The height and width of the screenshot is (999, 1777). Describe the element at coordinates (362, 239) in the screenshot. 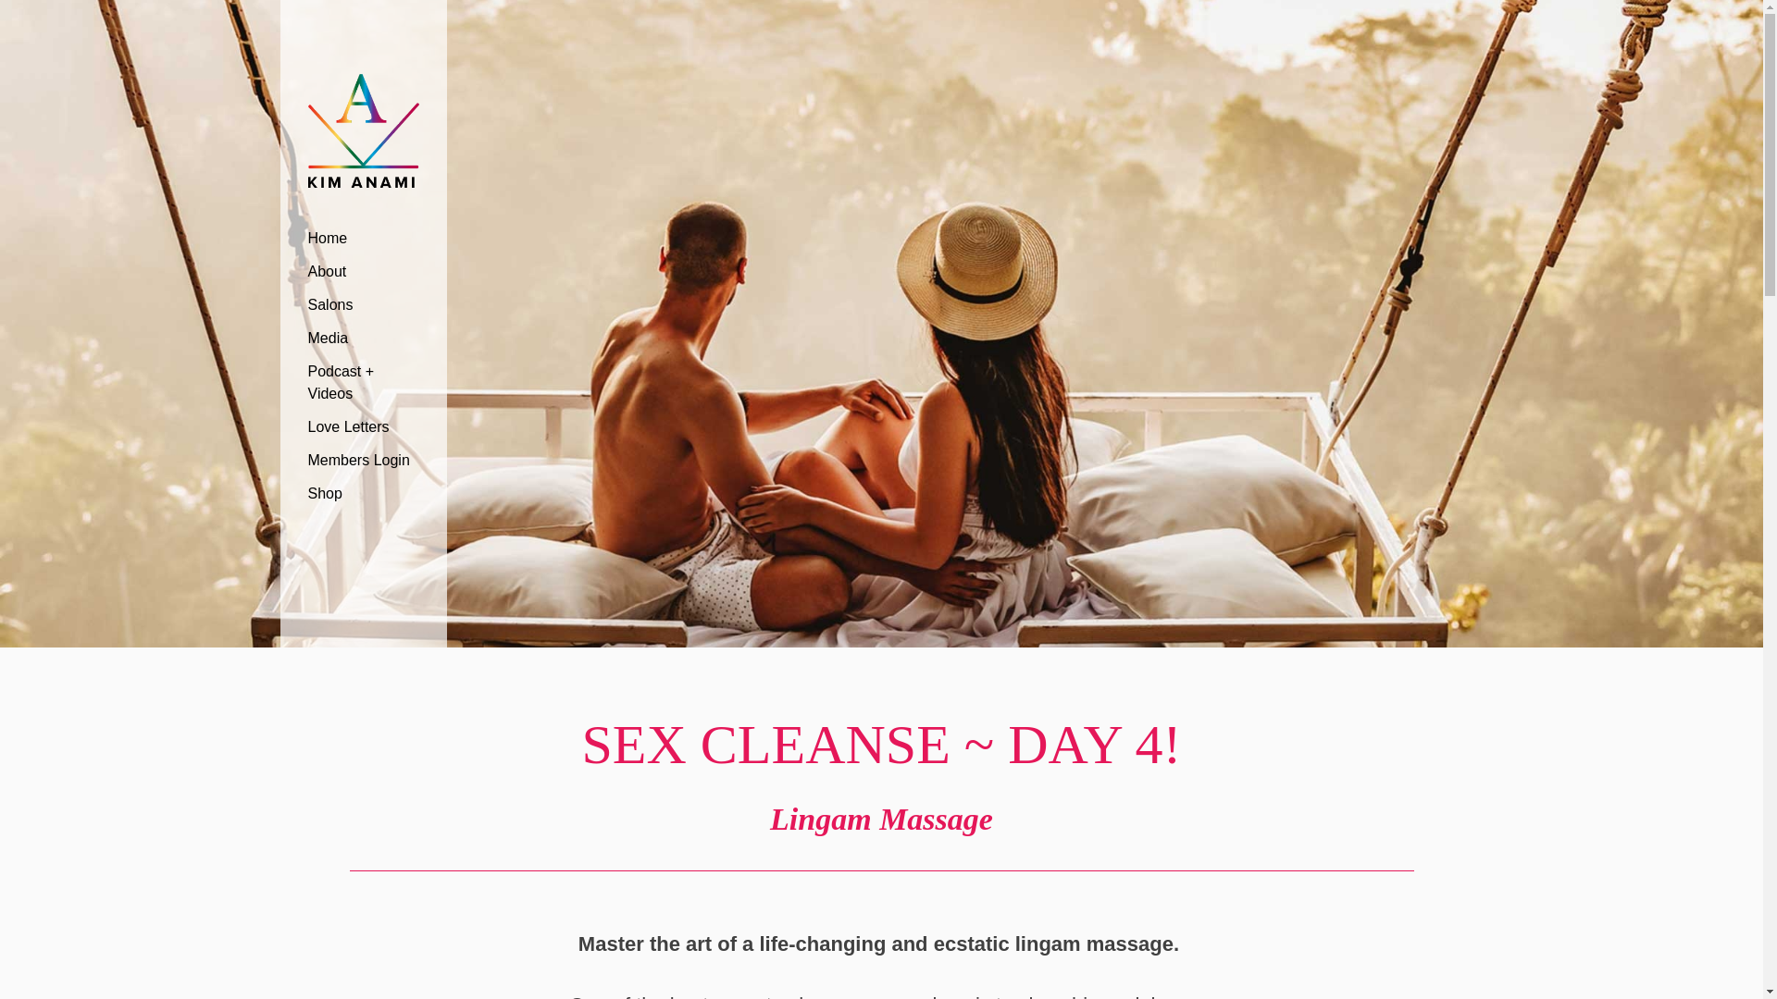

I see `Home` at that location.